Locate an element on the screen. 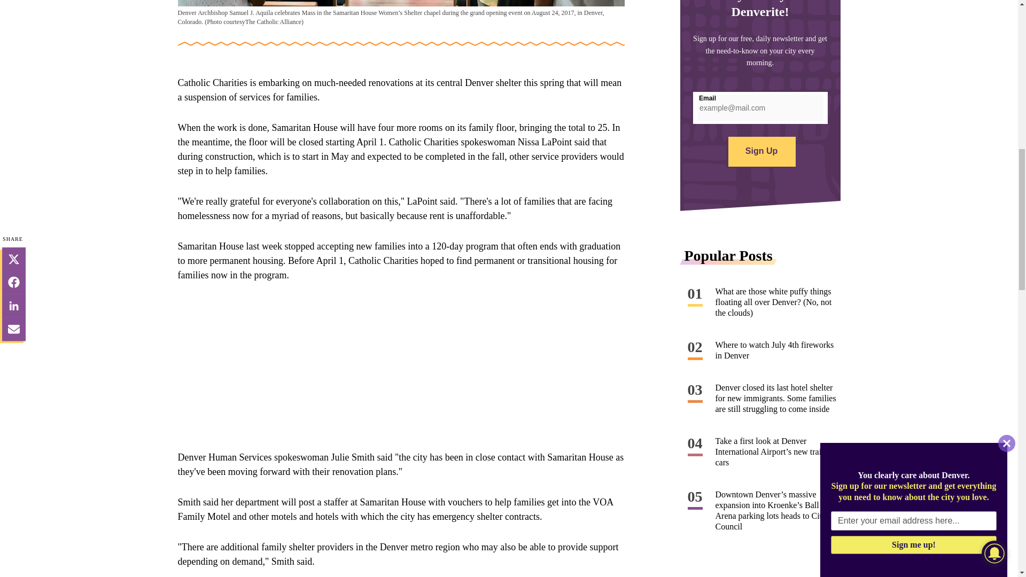 The width and height of the screenshot is (1026, 577). 3rd party ad content is located at coordinates (401, 367).